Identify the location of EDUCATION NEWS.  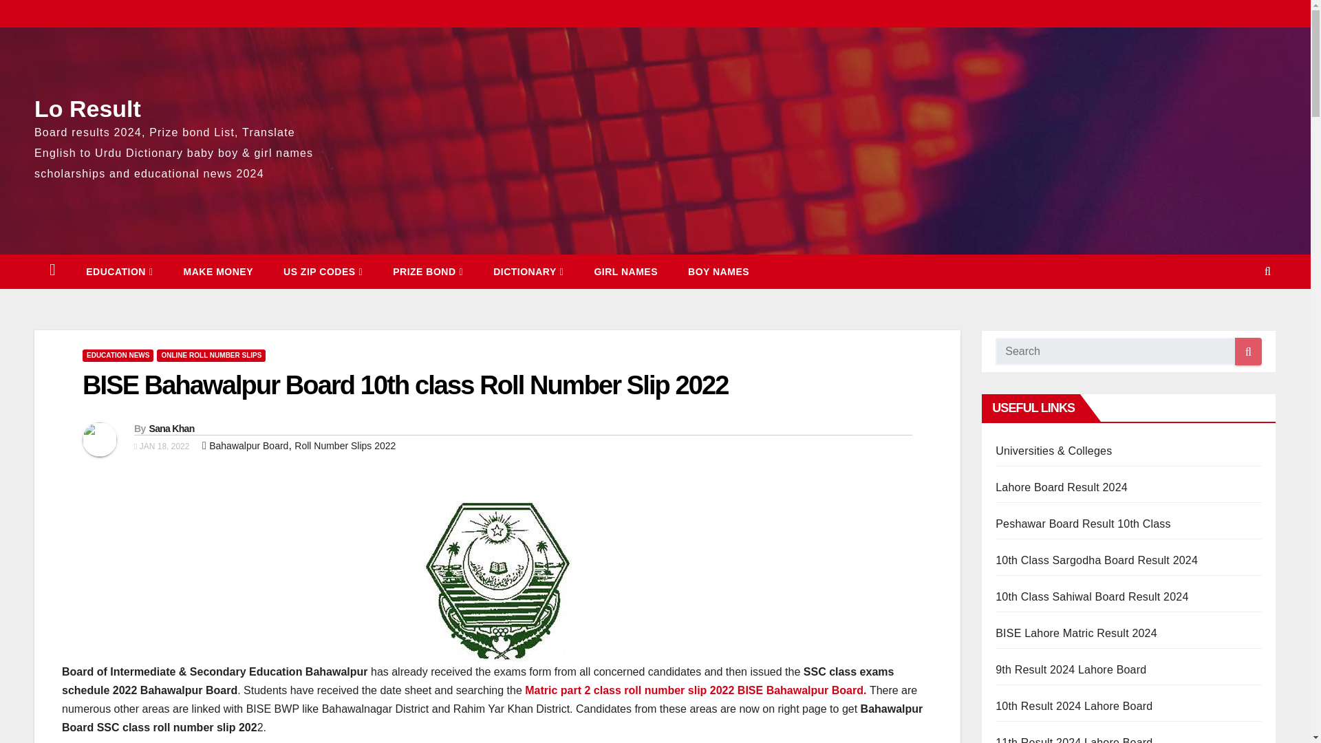
(117, 355).